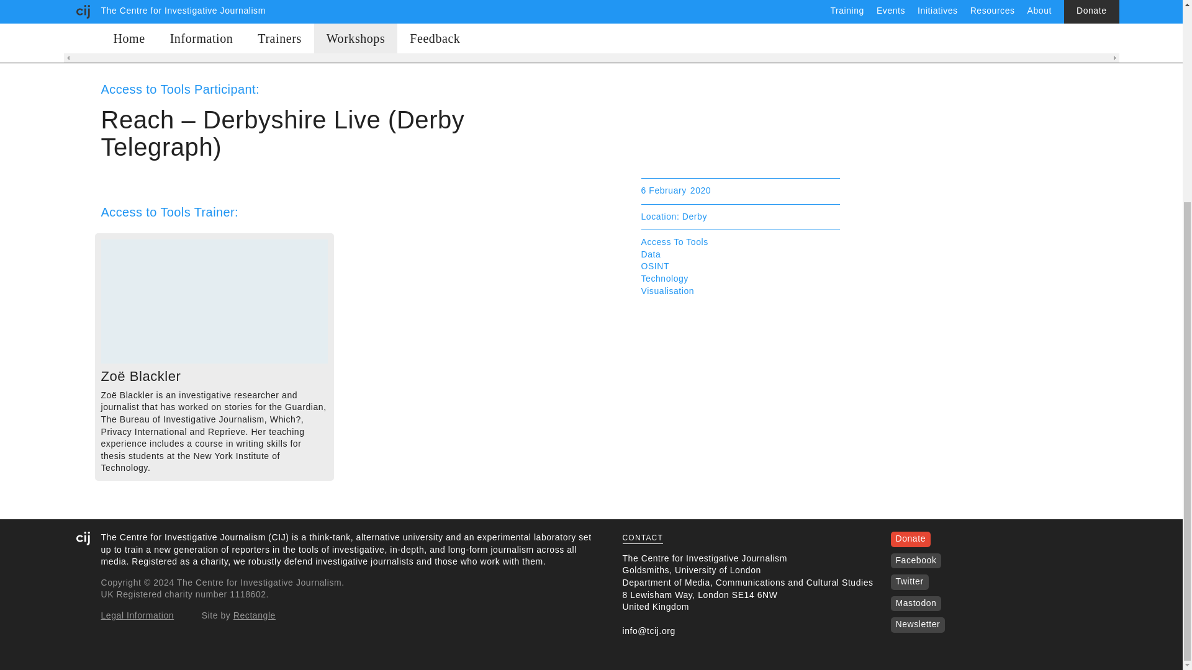 Image resolution: width=1192 pixels, height=670 pixels. Describe the element at coordinates (137, 615) in the screenshot. I see `Legal Information` at that location.